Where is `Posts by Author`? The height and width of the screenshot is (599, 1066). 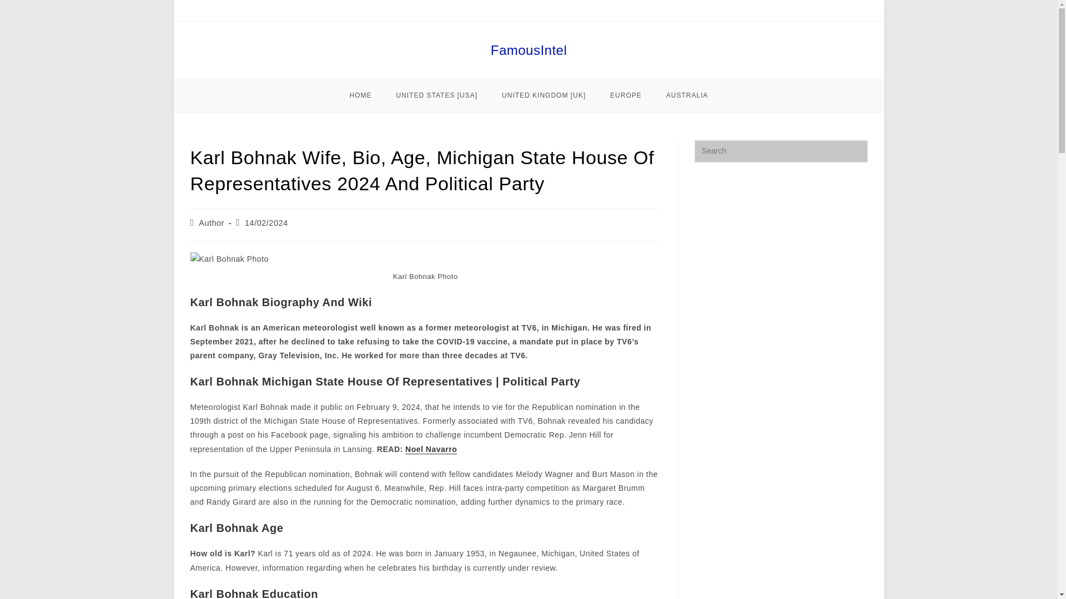
Posts by Author is located at coordinates (211, 223).